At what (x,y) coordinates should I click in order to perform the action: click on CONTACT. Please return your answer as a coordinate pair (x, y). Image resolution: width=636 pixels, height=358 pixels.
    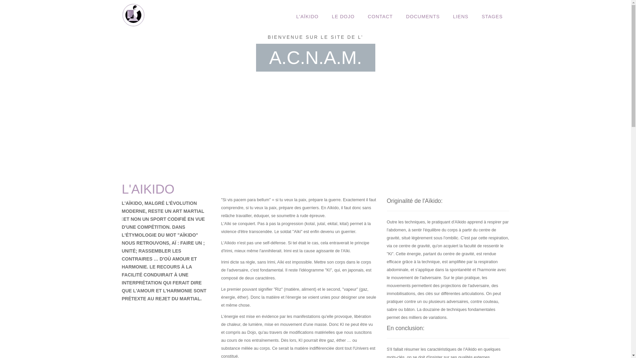
    Looking at the image, I should click on (380, 17).